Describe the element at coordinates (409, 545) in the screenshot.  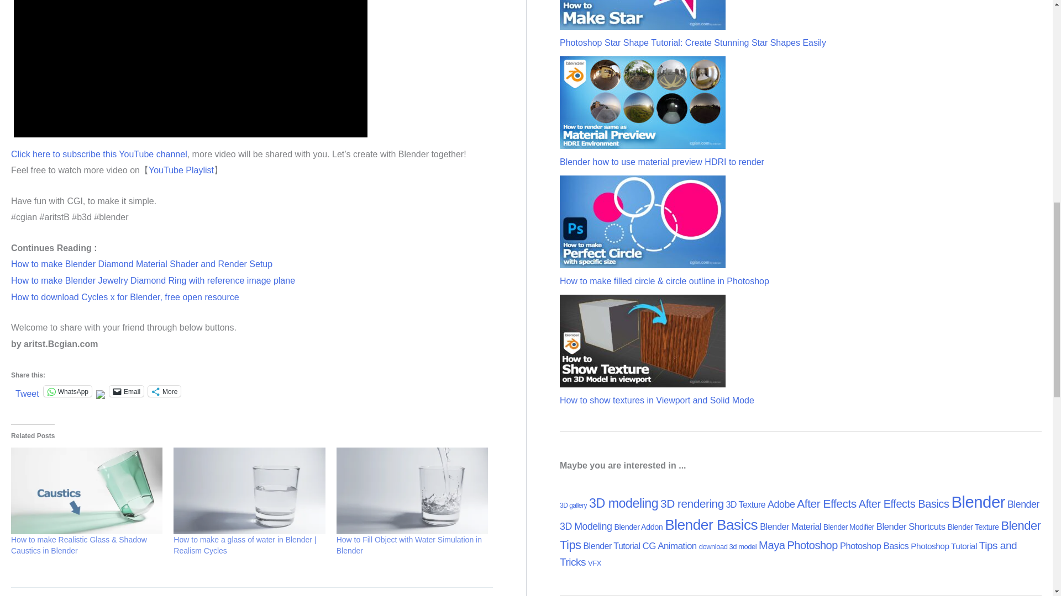
I see `How to Fill Object with Water Simulation in Blender` at that location.